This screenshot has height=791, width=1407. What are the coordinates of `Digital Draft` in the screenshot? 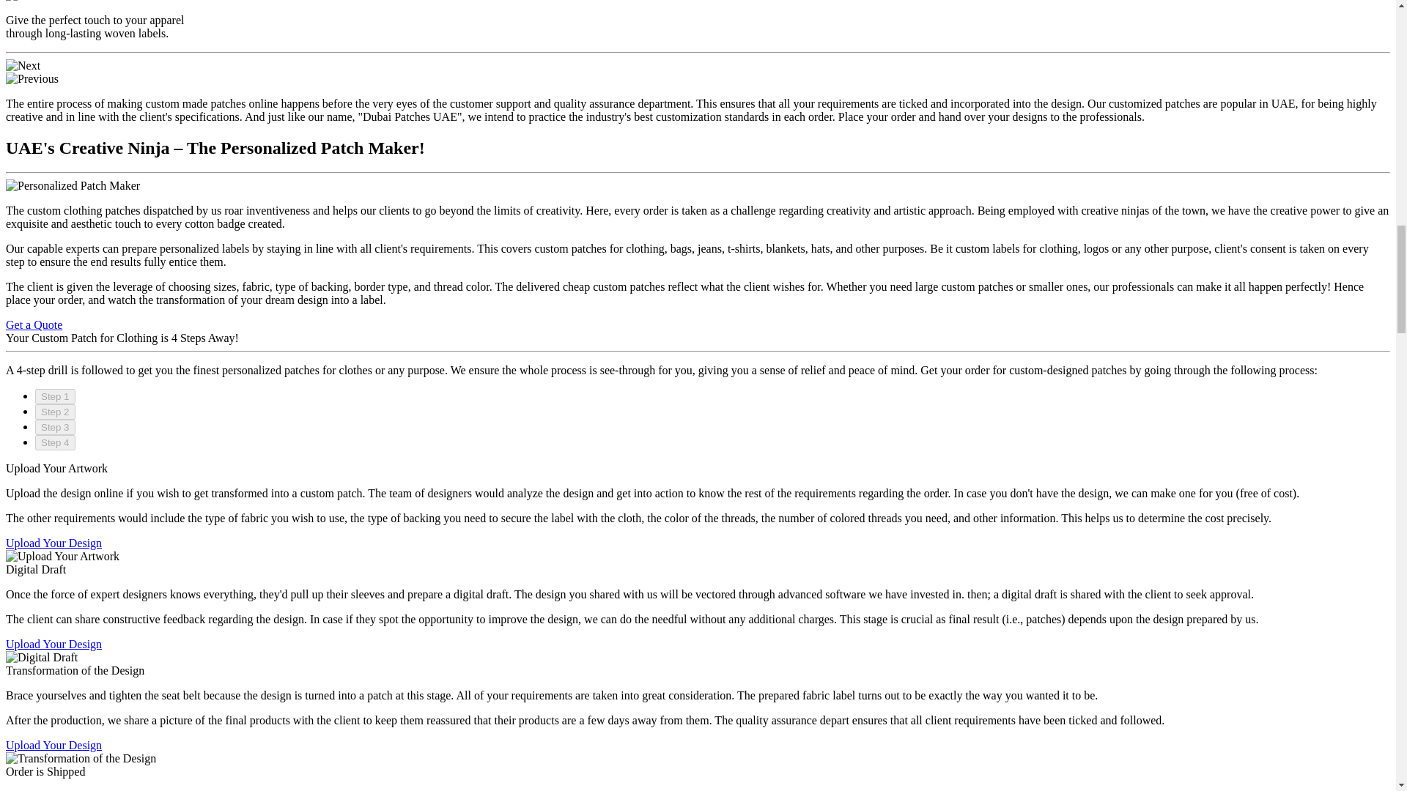 It's located at (41, 658).